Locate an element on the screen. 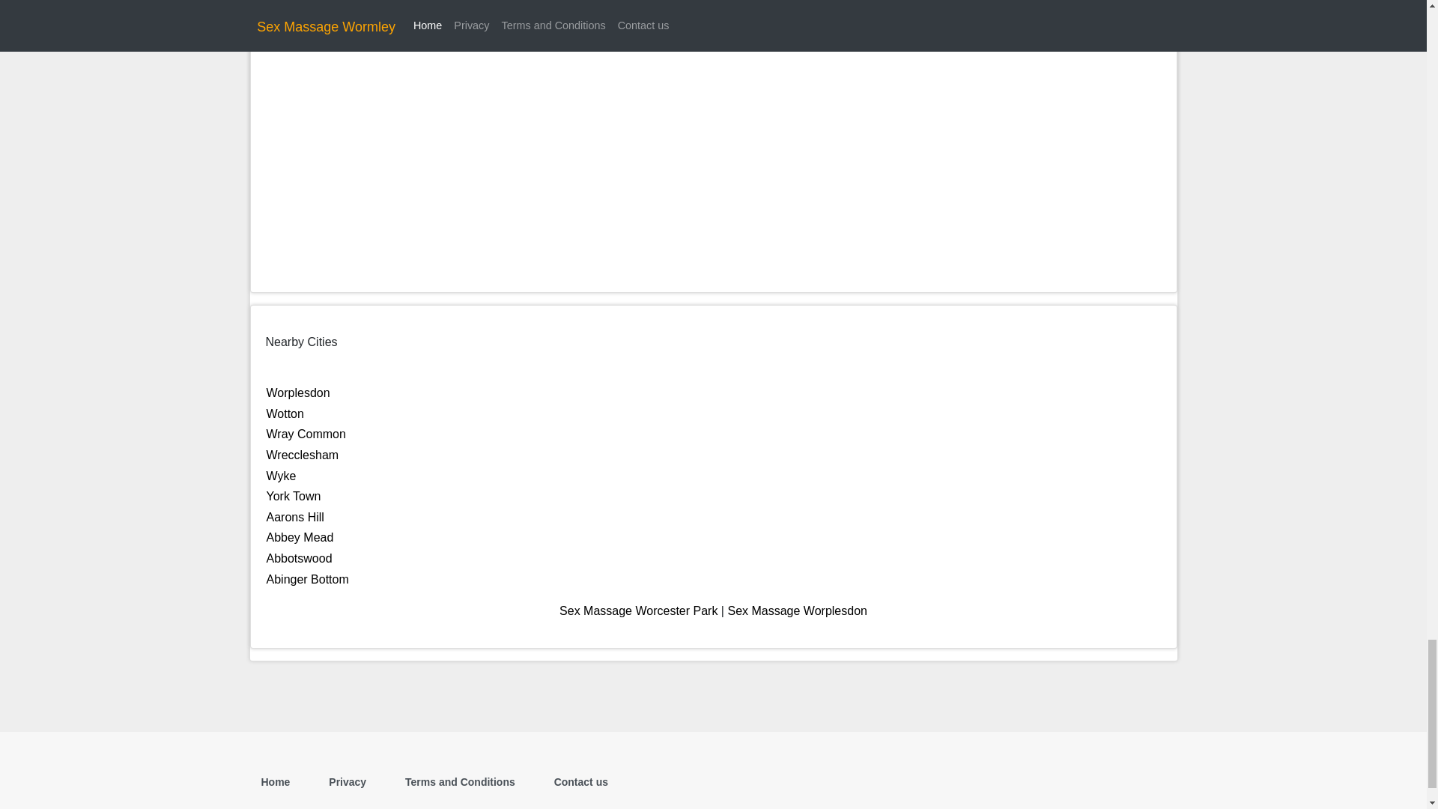 The height and width of the screenshot is (809, 1438). Abinger Bottom is located at coordinates (307, 578).